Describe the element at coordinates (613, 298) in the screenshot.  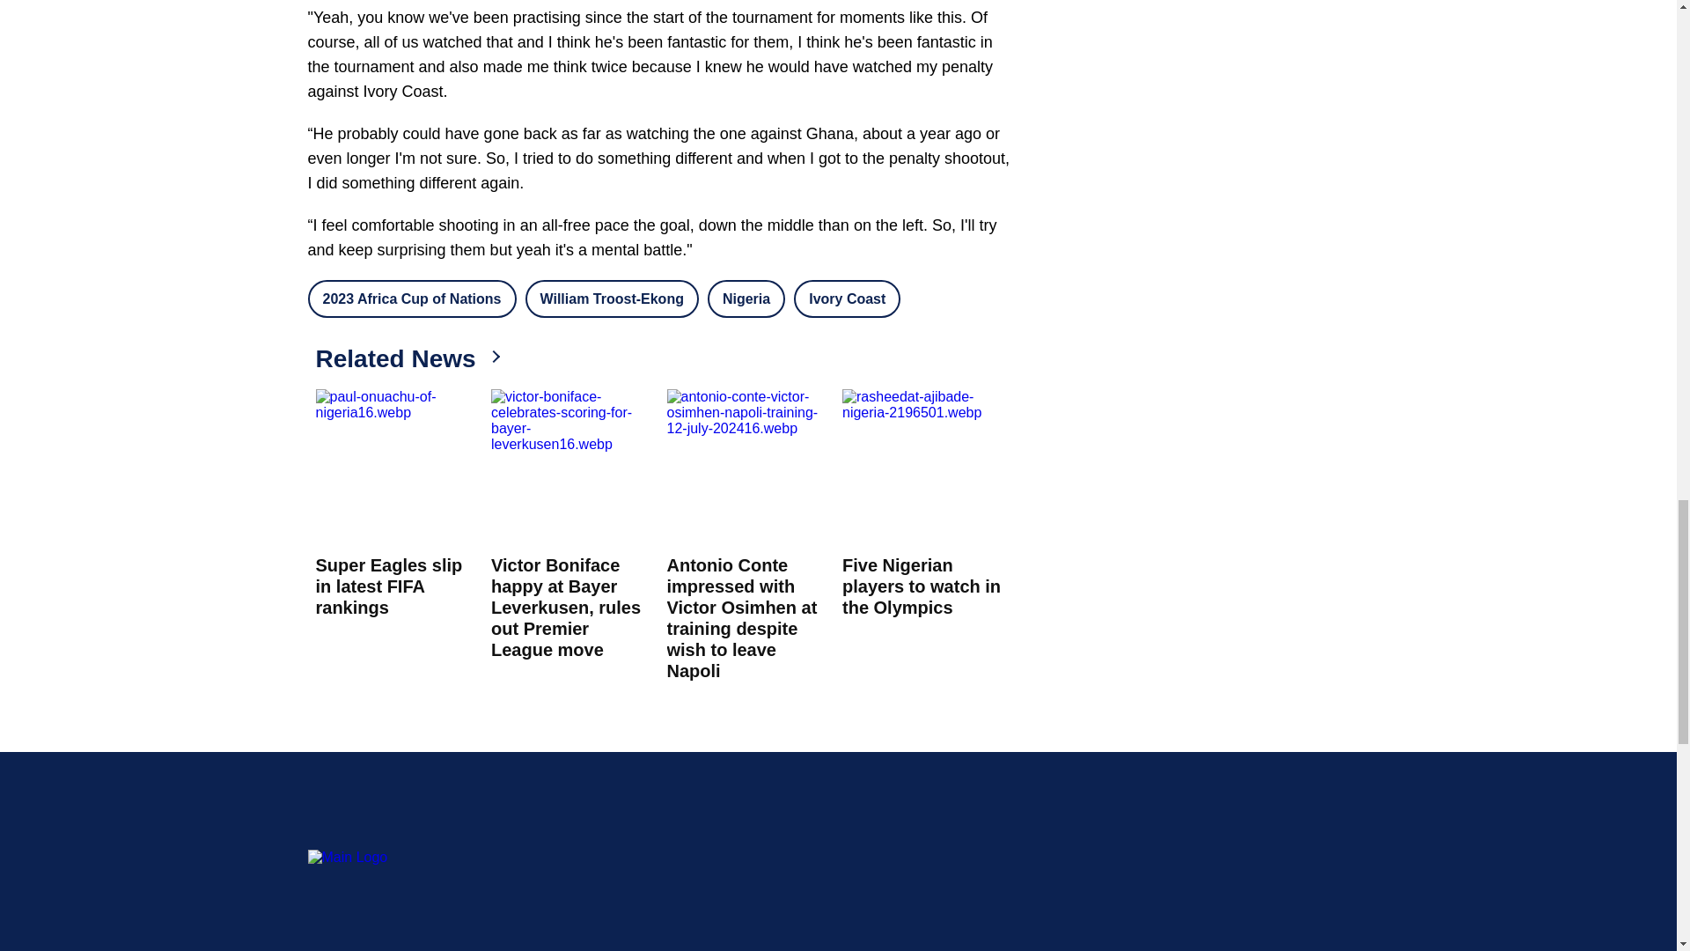
I see `William Troost-Ekong` at that location.